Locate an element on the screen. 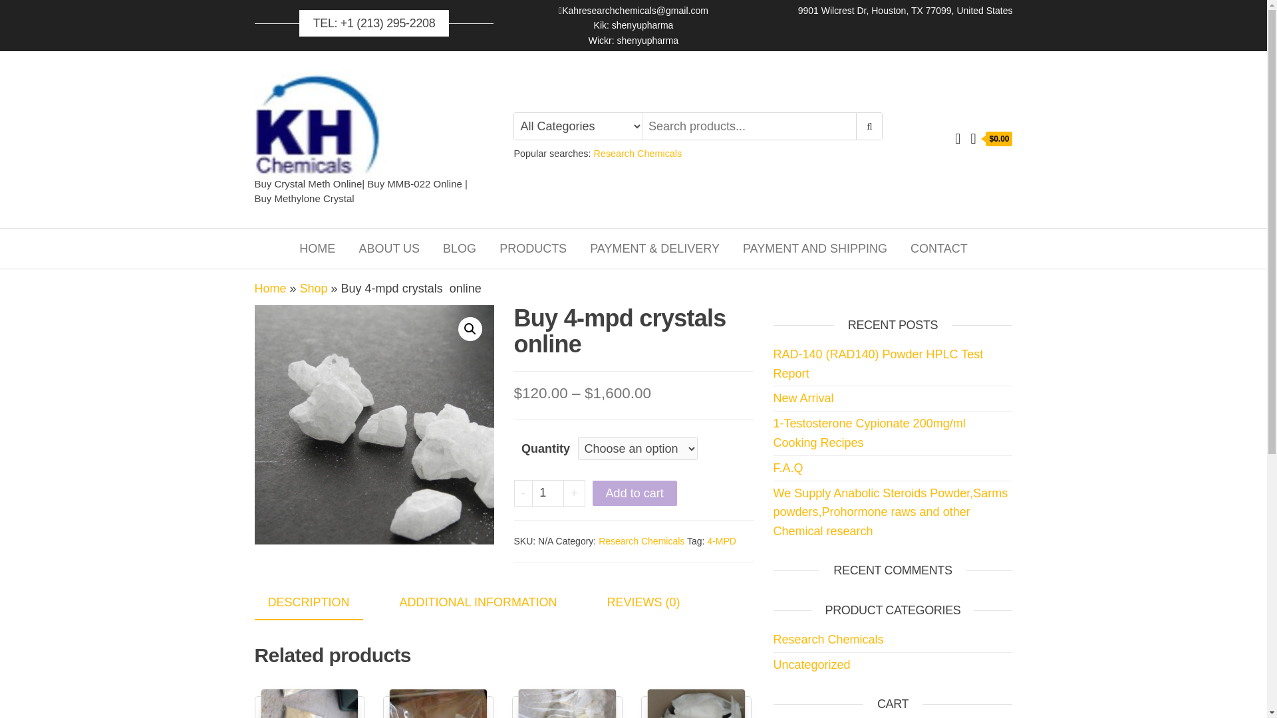 Image resolution: width=1277 pixels, height=718 pixels. ABOUT US is located at coordinates (388, 249).